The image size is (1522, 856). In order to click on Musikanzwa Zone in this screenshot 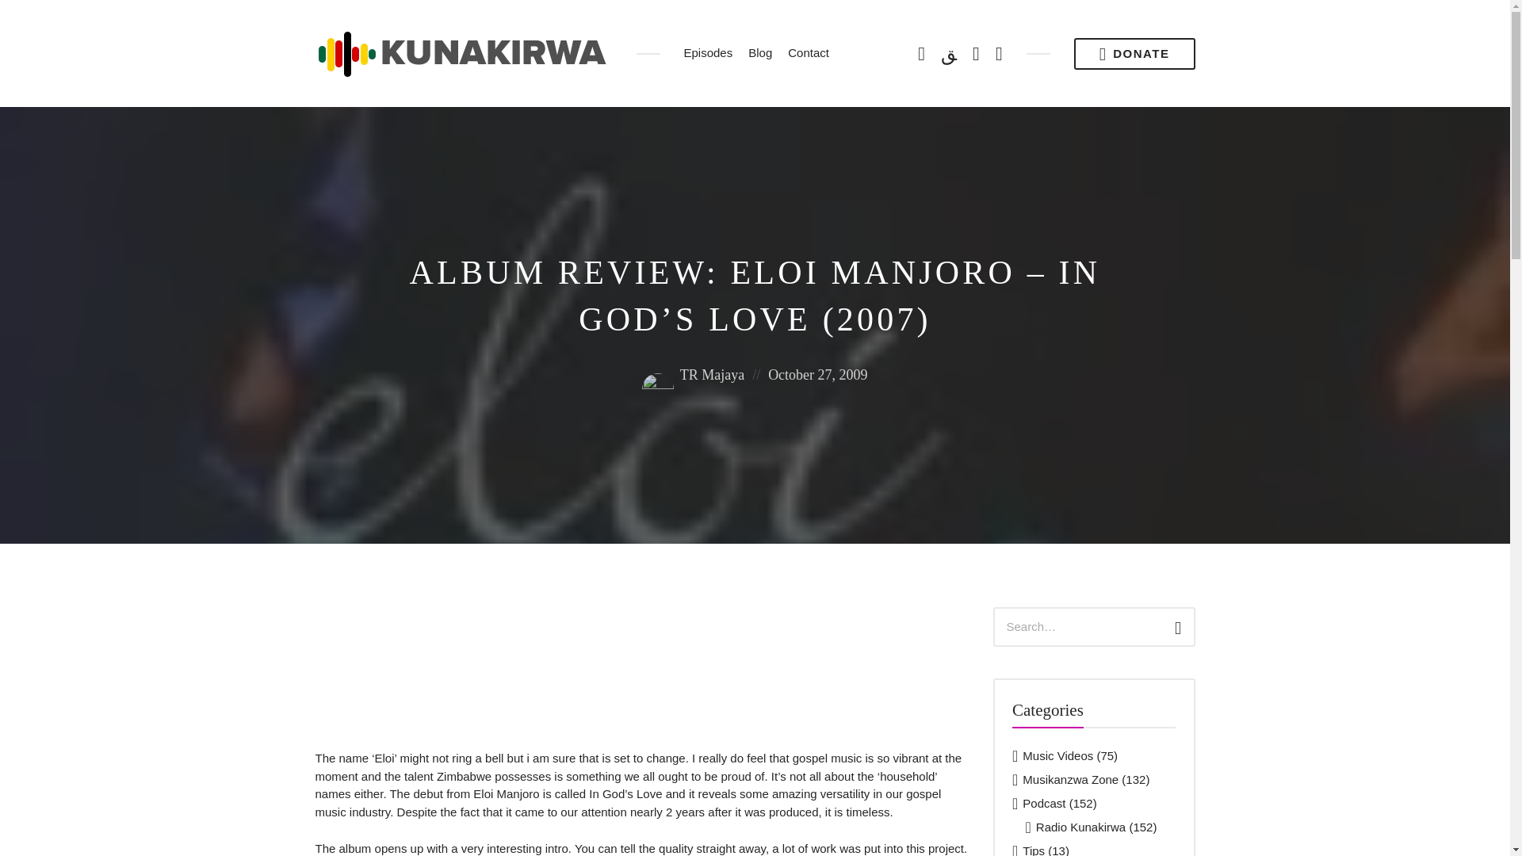, I will do `click(1070, 780)`.